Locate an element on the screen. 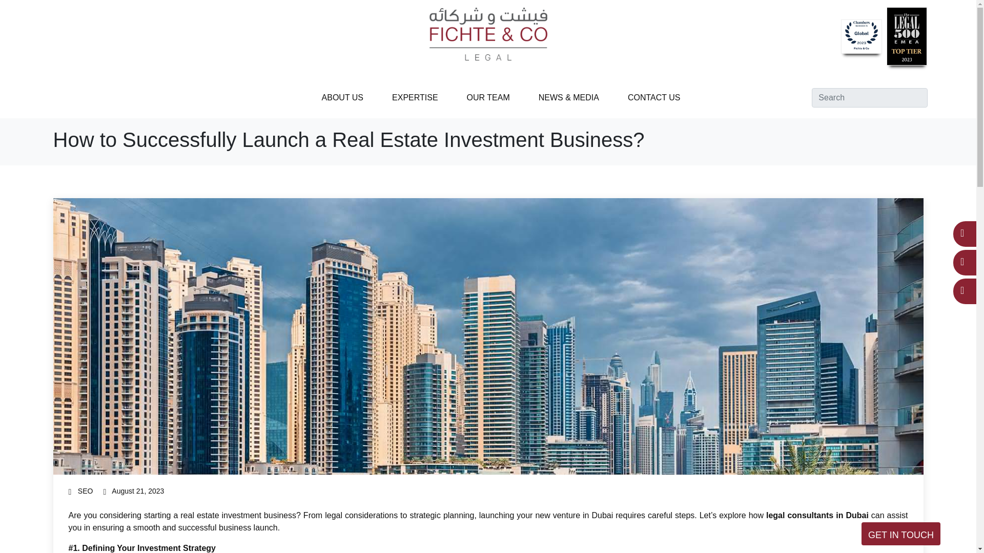 Image resolution: width=984 pixels, height=553 pixels. OUR TEAM is located at coordinates (488, 97).